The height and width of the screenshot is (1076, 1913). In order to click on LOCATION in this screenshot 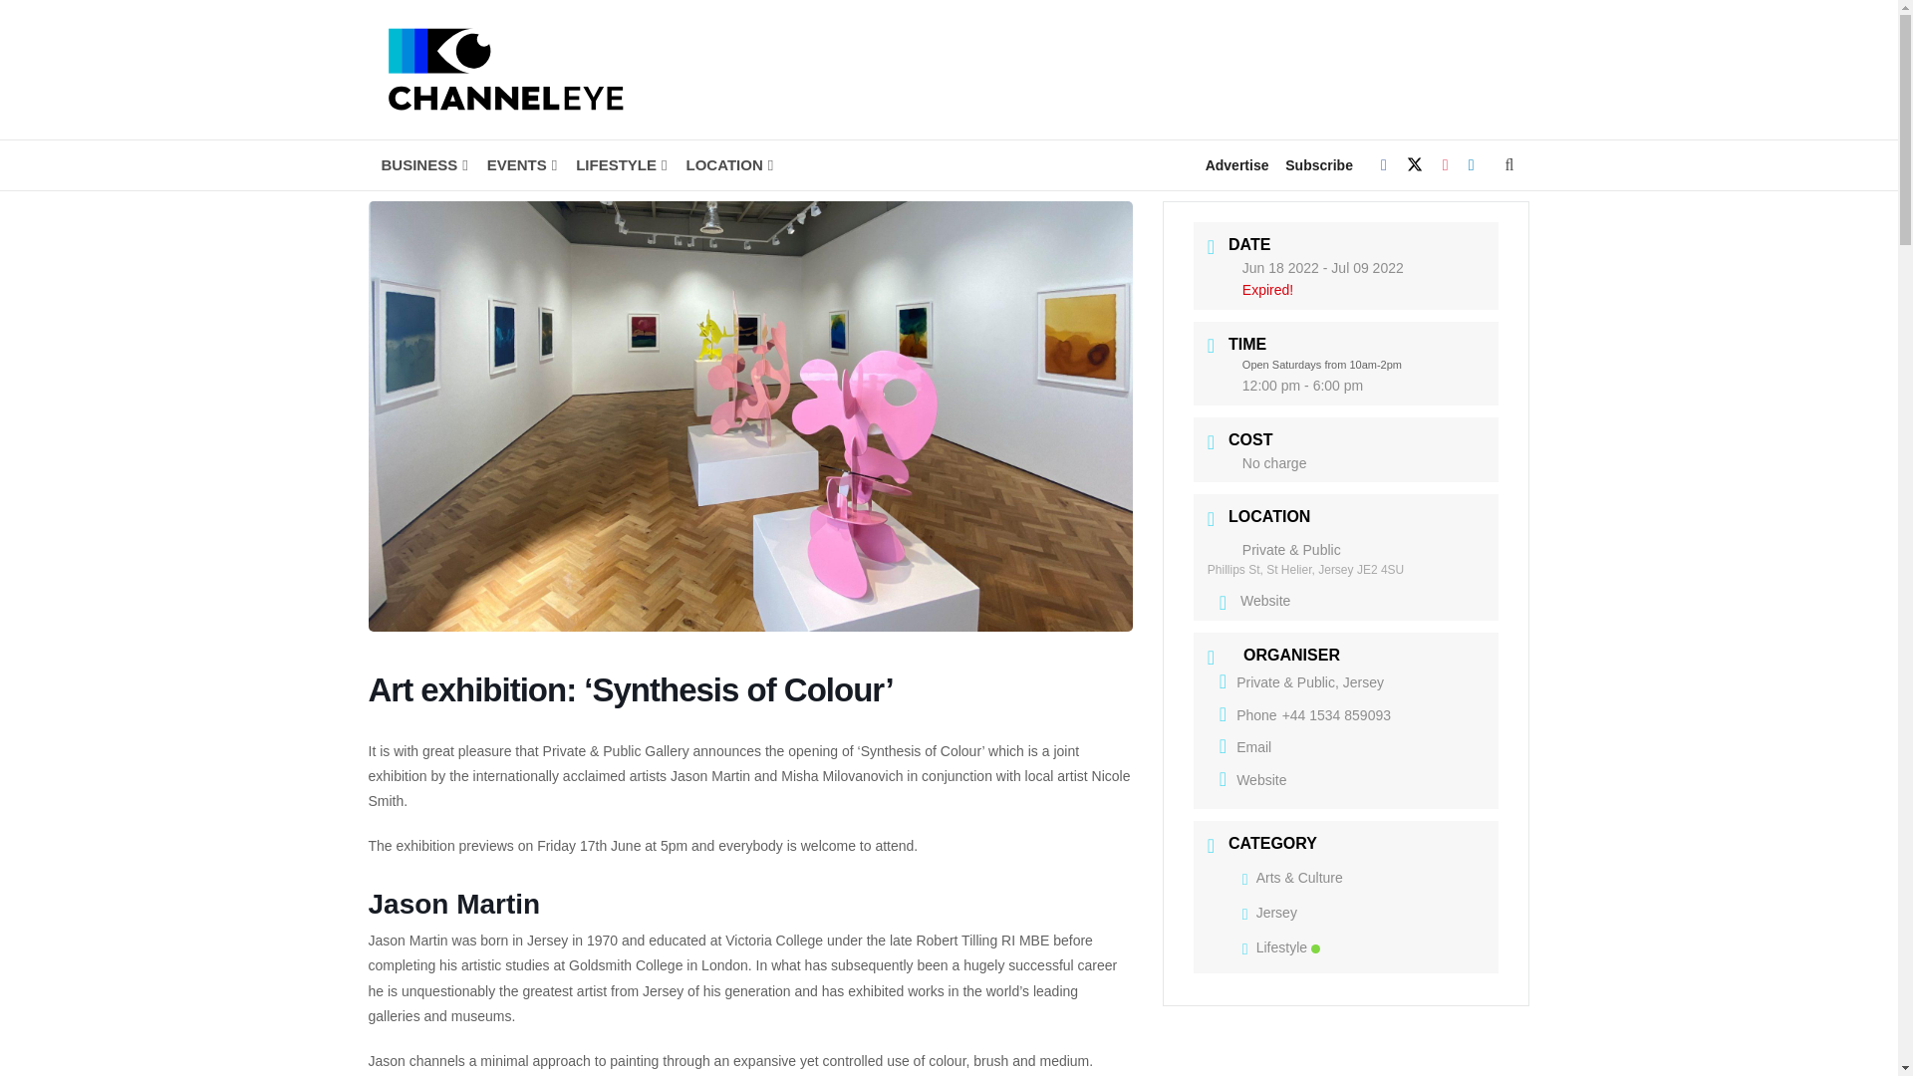, I will do `click(727, 165)`.